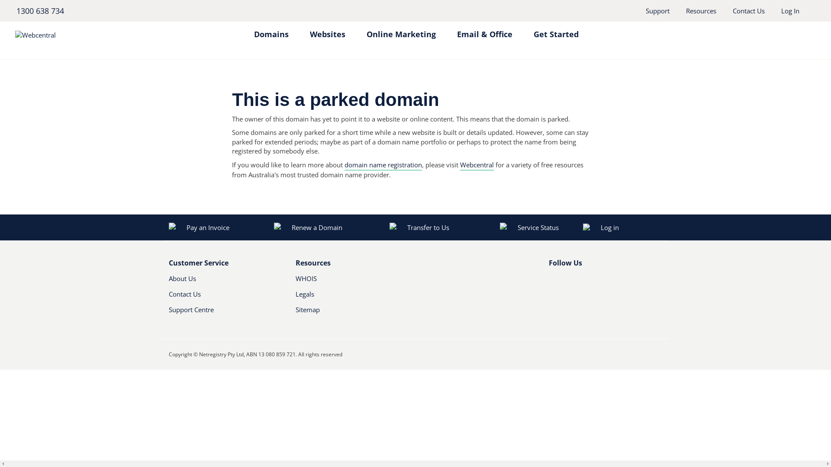 Image resolution: width=831 pixels, height=467 pixels. What do you see at coordinates (401, 30) in the screenshot?
I see `Online Marketing` at bounding box center [401, 30].